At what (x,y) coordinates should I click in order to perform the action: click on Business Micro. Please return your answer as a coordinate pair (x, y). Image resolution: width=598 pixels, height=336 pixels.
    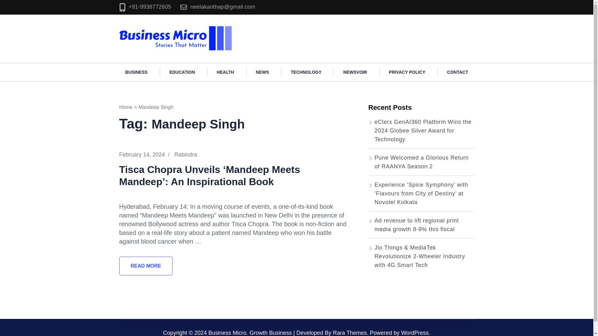
    Looking at the image, I should click on (258, 28).